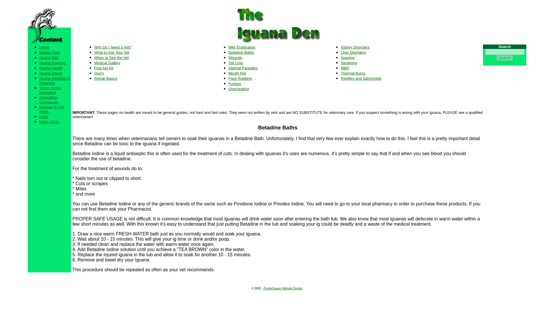 The height and width of the screenshot is (312, 554). What do you see at coordinates (49, 58) in the screenshot?
I see `Iguana Diet` at bounding box center [49, 58].